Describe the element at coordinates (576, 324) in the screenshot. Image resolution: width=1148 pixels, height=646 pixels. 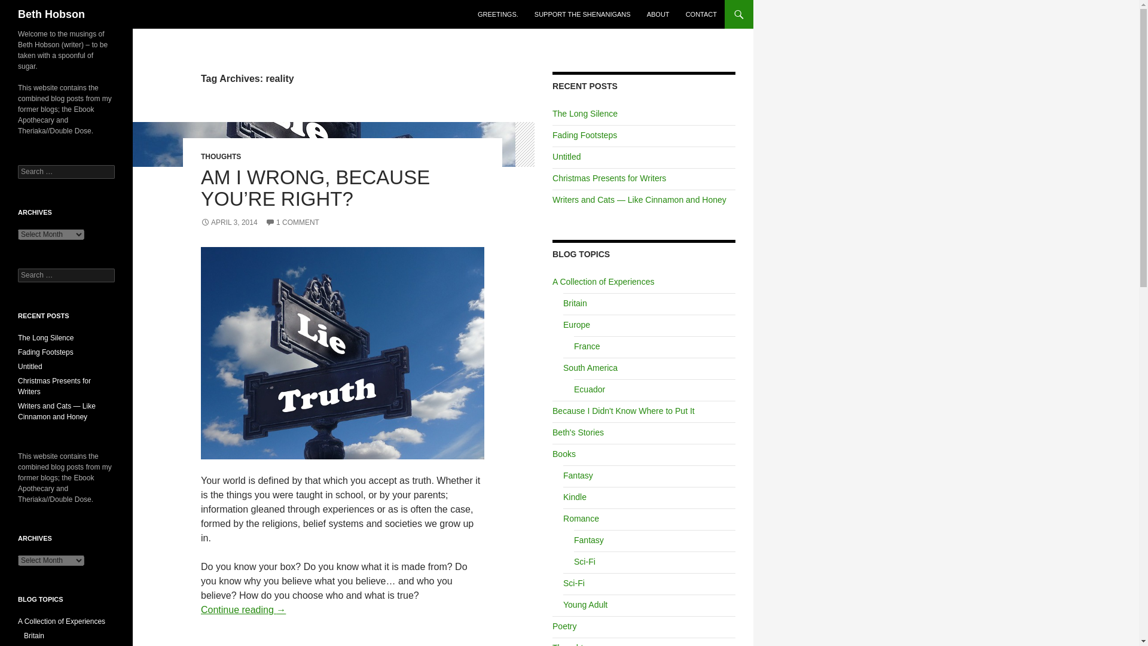
I see `Europe` at that location.